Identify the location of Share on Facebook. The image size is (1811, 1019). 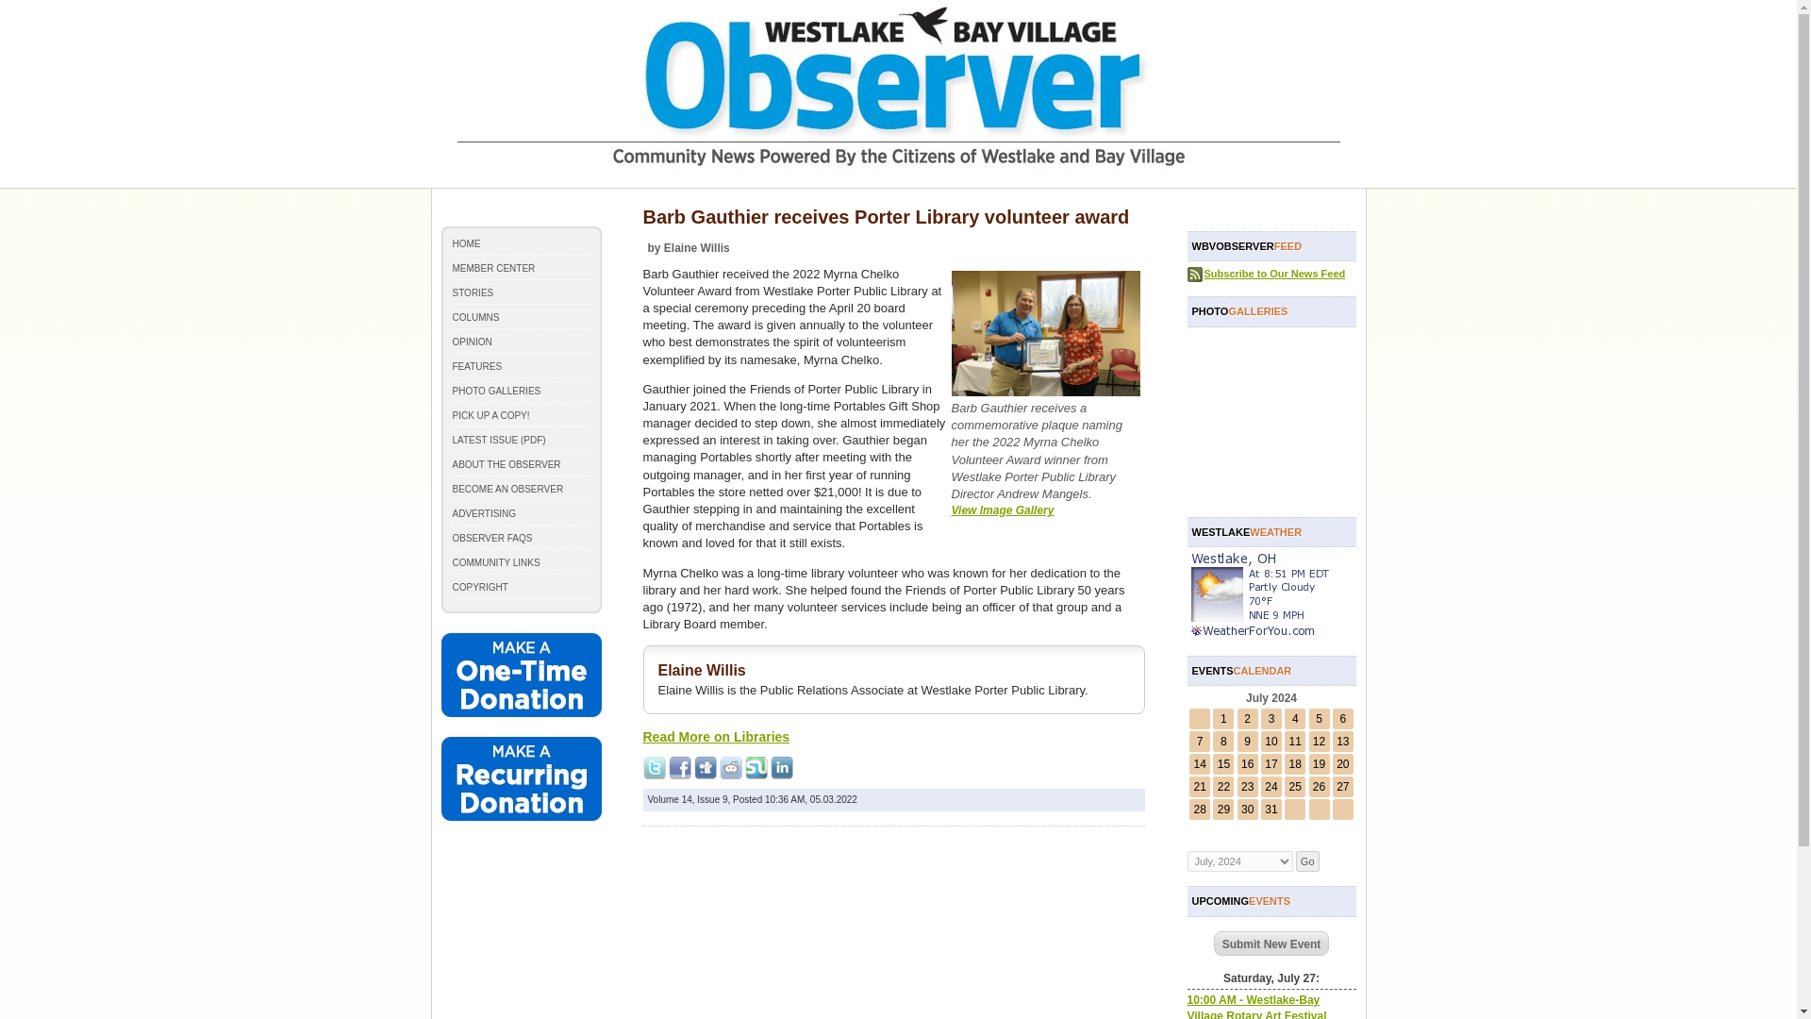
(679, 768).